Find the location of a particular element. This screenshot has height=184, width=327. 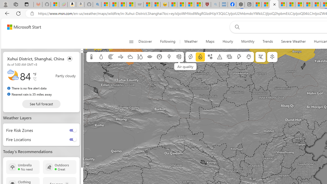

Trends is located at coordinates (268, 41).